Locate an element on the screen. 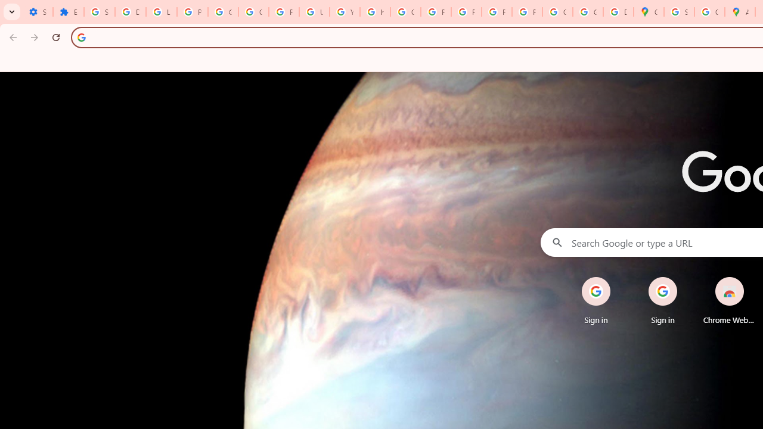 This screenshot has width=763, height=429. Privacy Help Center - Policies Help is located at coordinates (436, 12).